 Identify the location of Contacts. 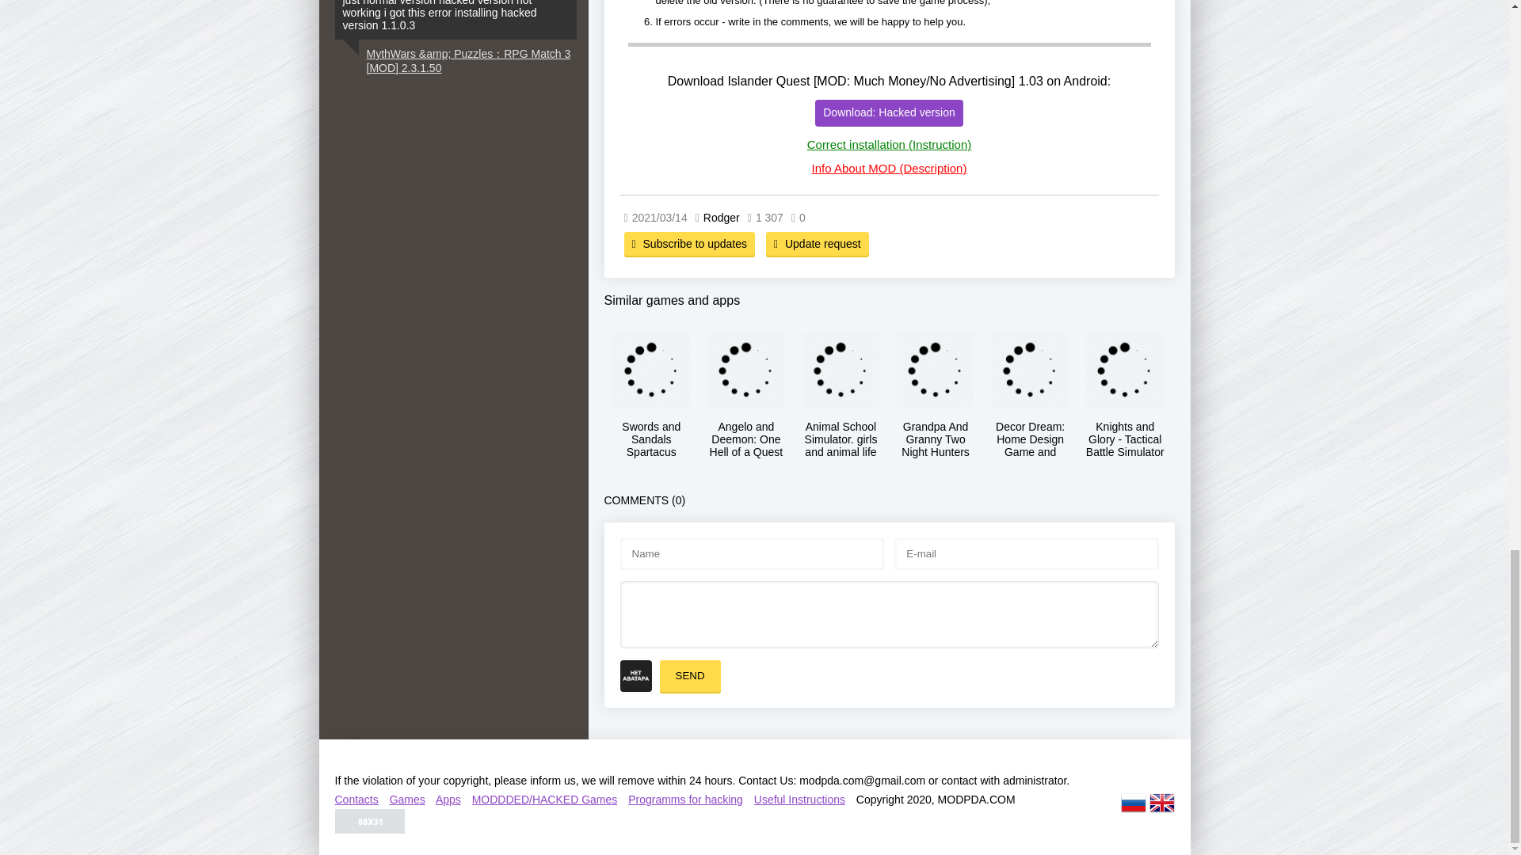
(356, 800).